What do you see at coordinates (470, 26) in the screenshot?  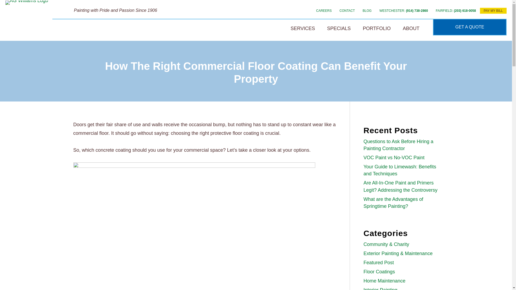 I see `GET A QUOTE` at bounding box center [470, 26].